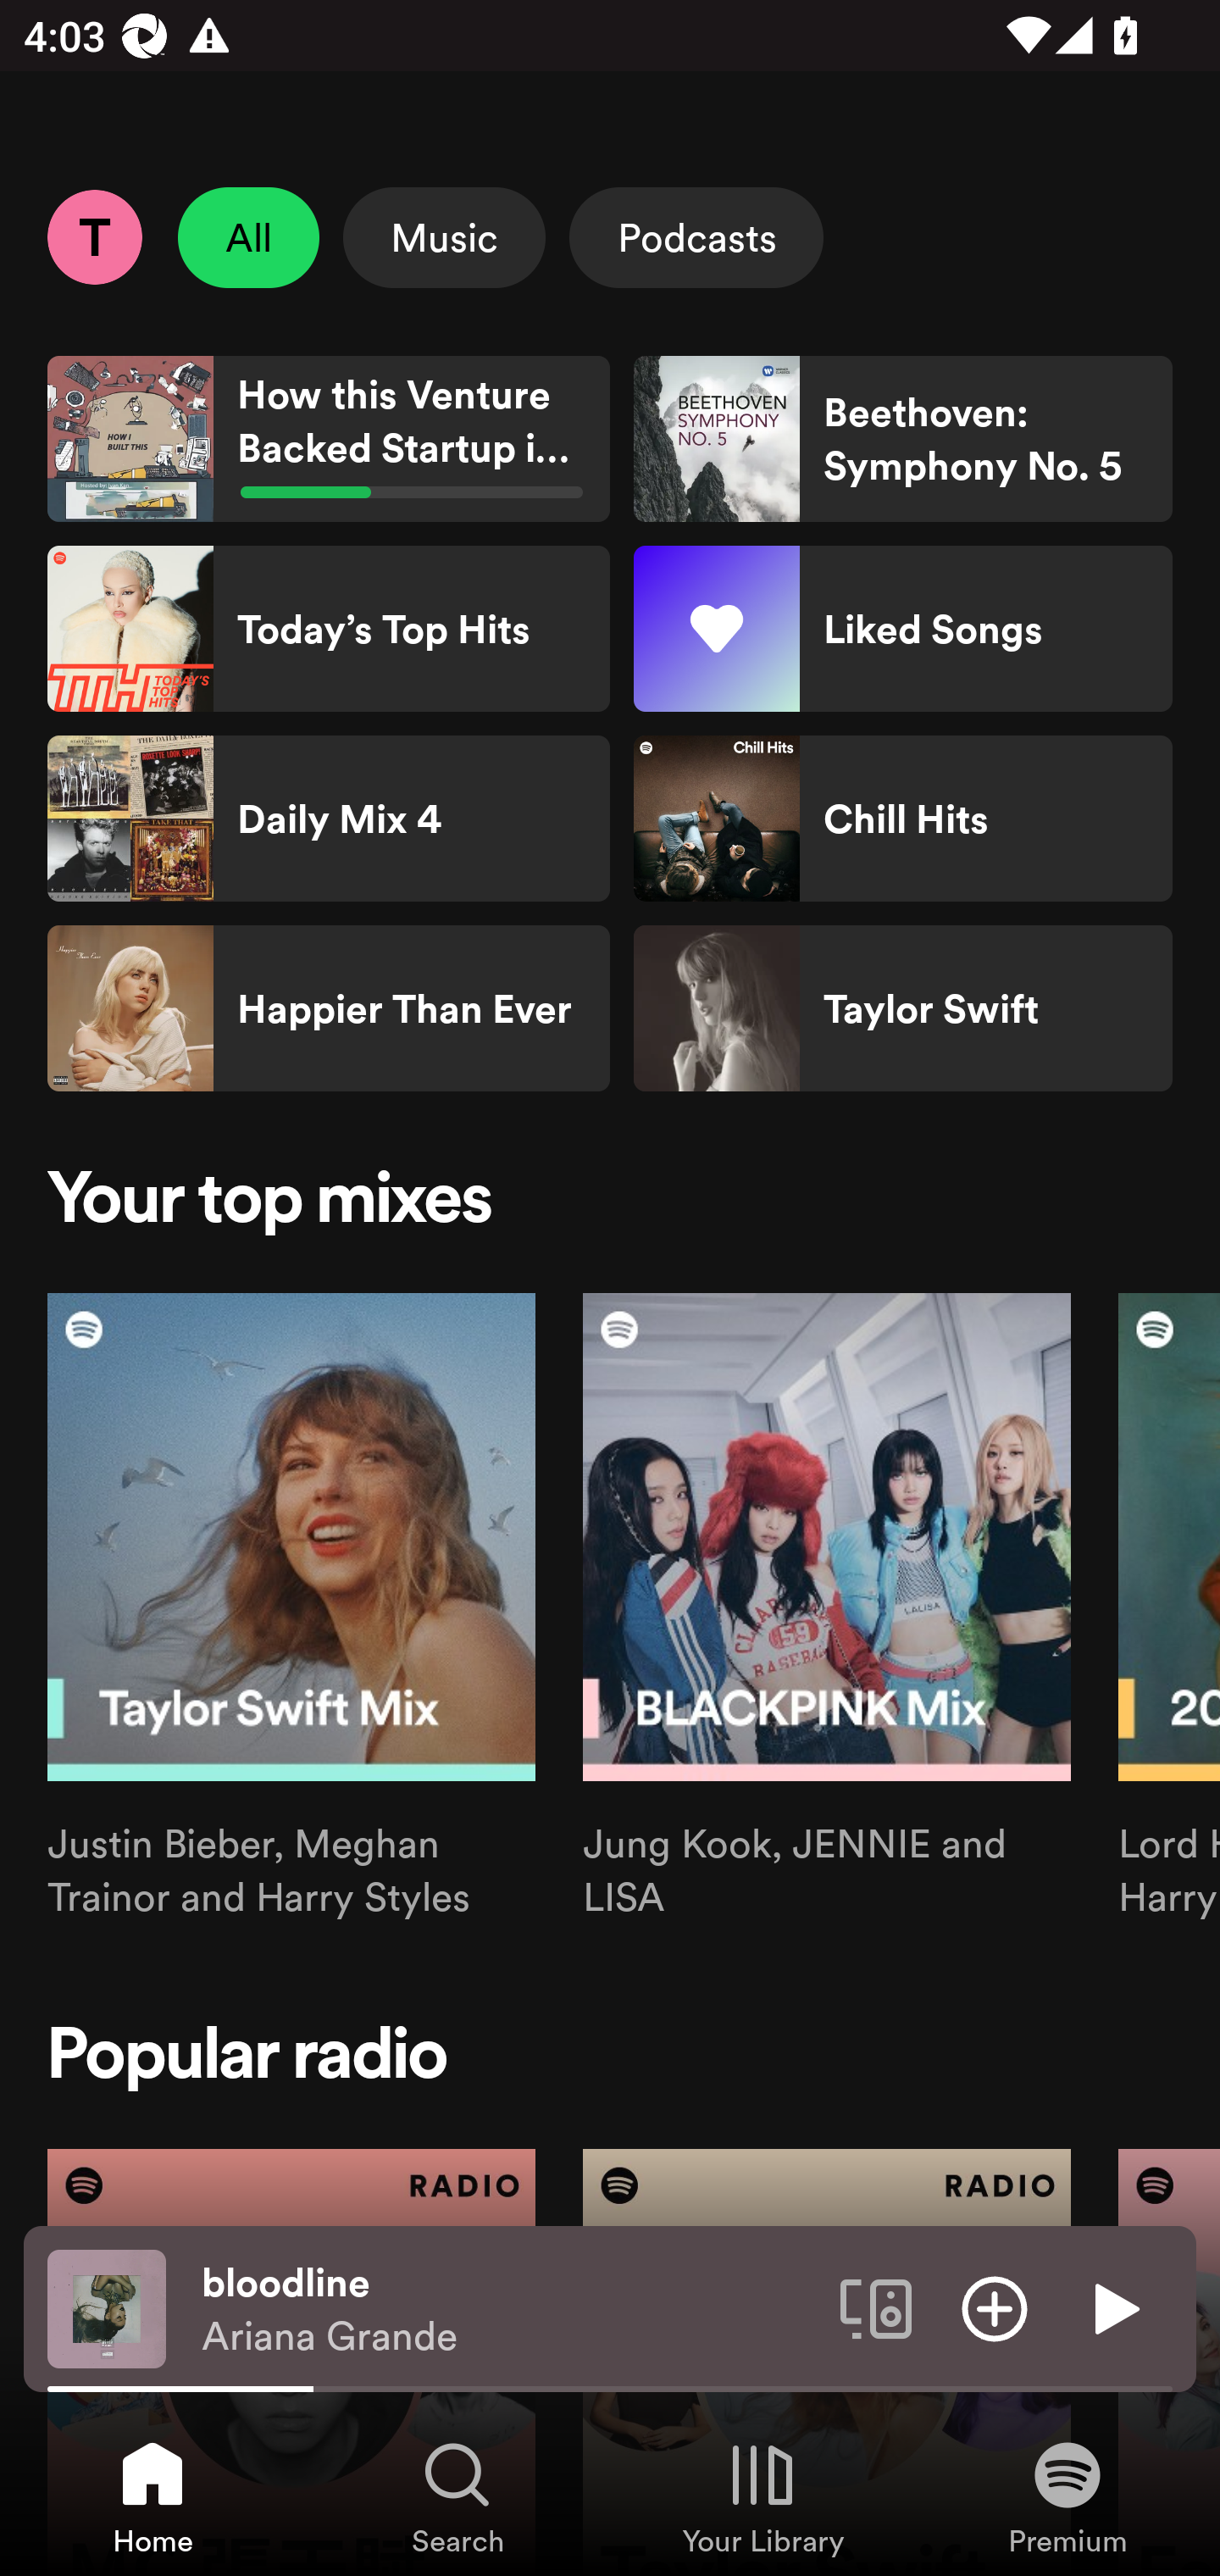  What do you see at coordinates (249, 237) in the screenshot?
I see `All Unselect All` at bounding box center [249, 237].